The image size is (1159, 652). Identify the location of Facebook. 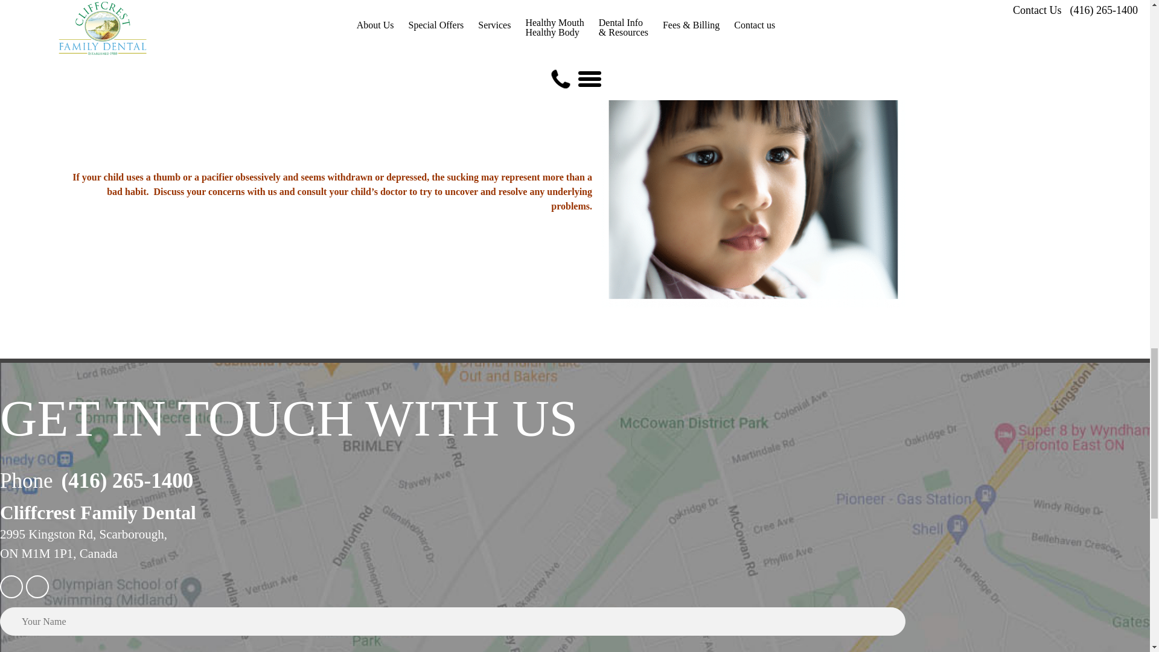
(37, 587).